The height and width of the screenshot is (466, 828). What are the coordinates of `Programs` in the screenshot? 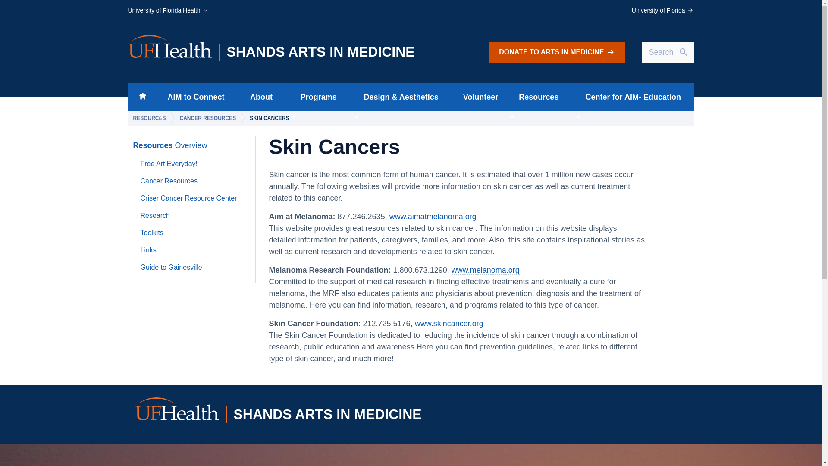 It's located at (316, 97).